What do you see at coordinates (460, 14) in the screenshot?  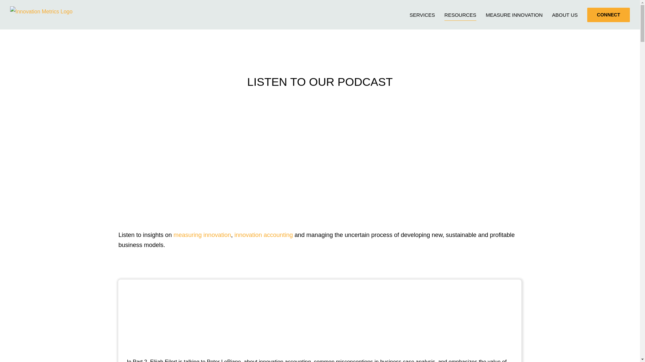 I see `RESOURCES` at bounding box center [460, 14].